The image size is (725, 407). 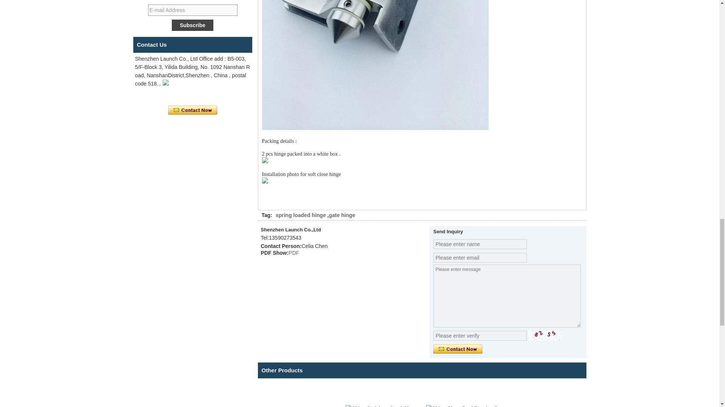 What do you see at coordinates (193, 10) in the screenshot?
I see `E-mail Address` at bounding box center [193, 10].